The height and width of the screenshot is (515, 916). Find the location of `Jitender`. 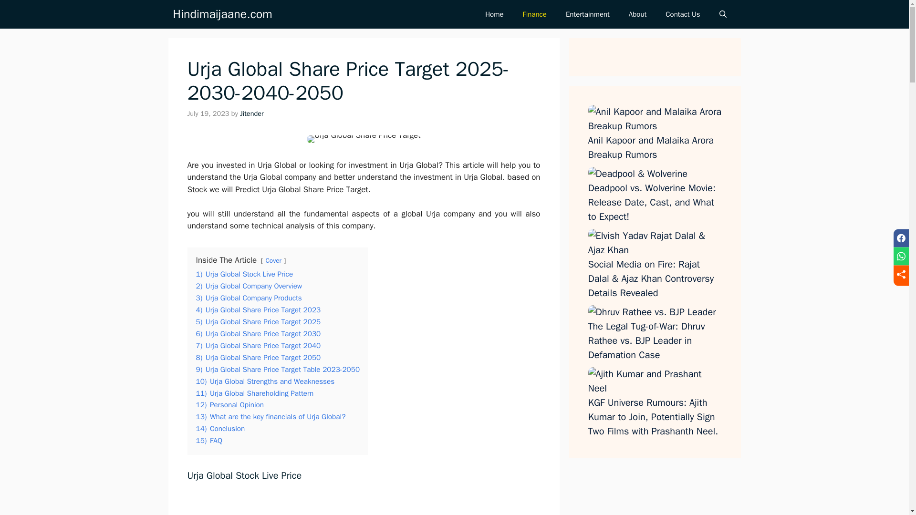

Jitender is located at coordinates (252, 113).